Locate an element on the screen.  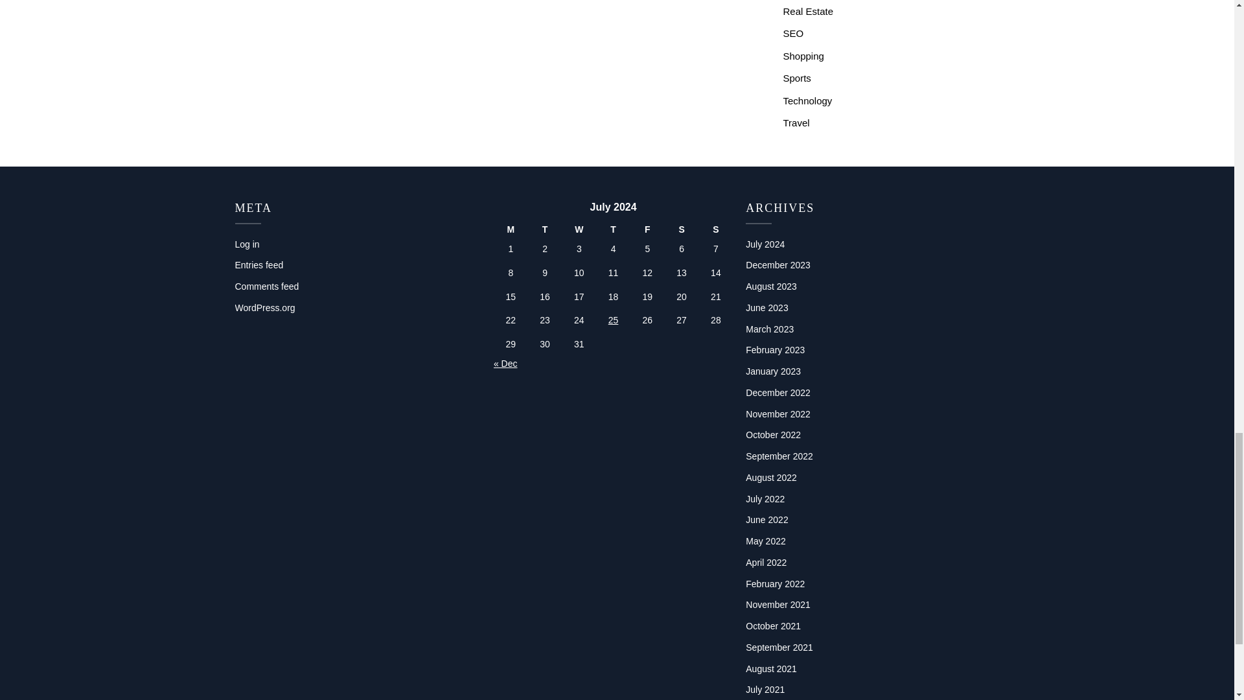
Real Estate is located at coordinates (807, 10).